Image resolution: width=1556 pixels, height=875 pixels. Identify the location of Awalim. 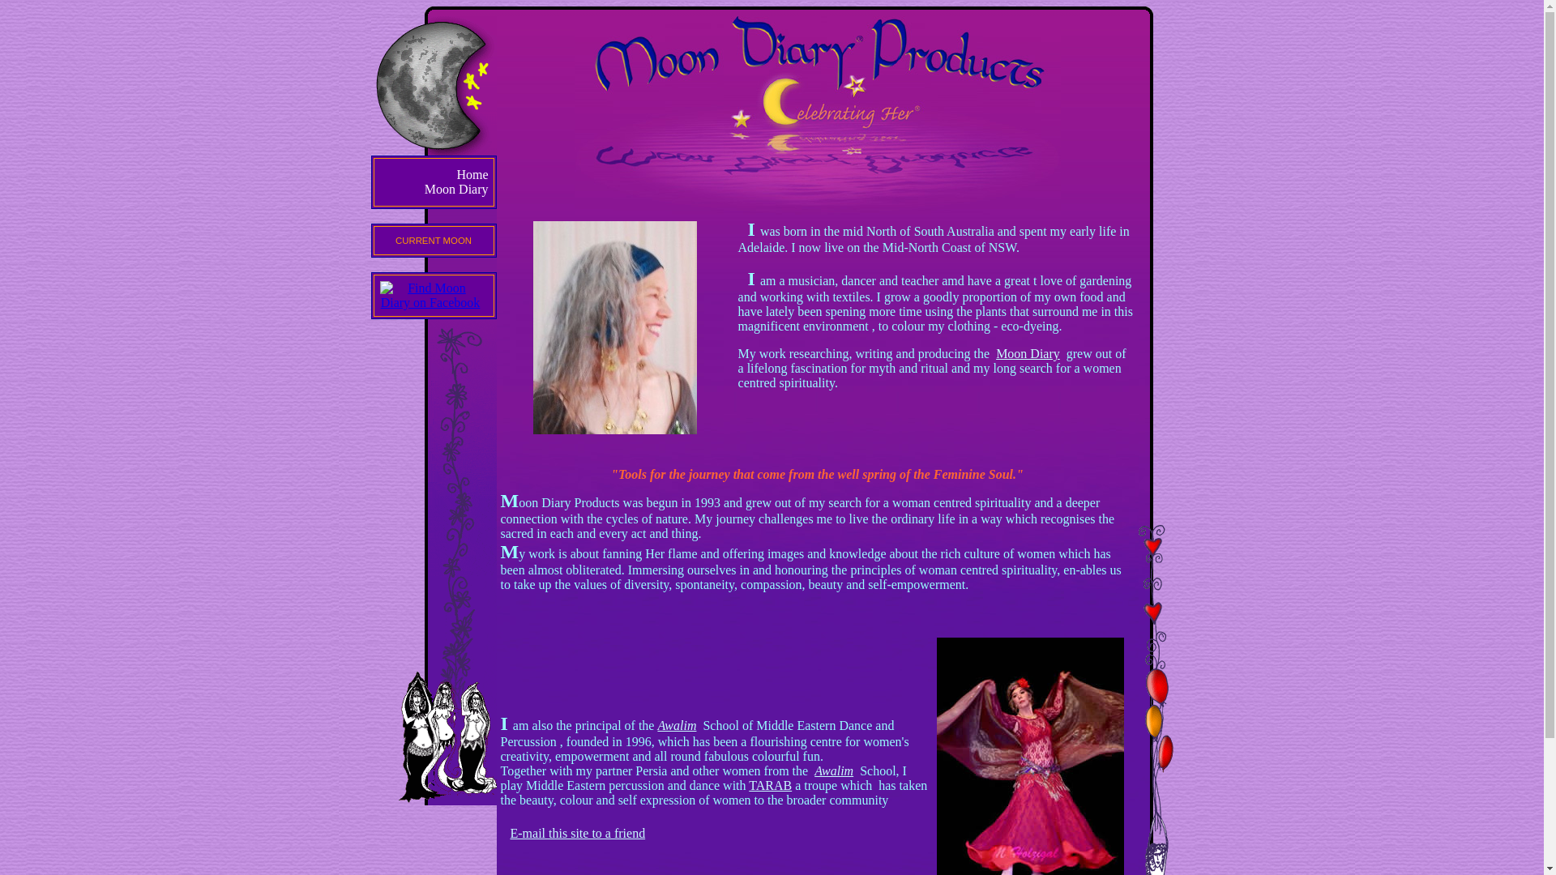
(834, 771).